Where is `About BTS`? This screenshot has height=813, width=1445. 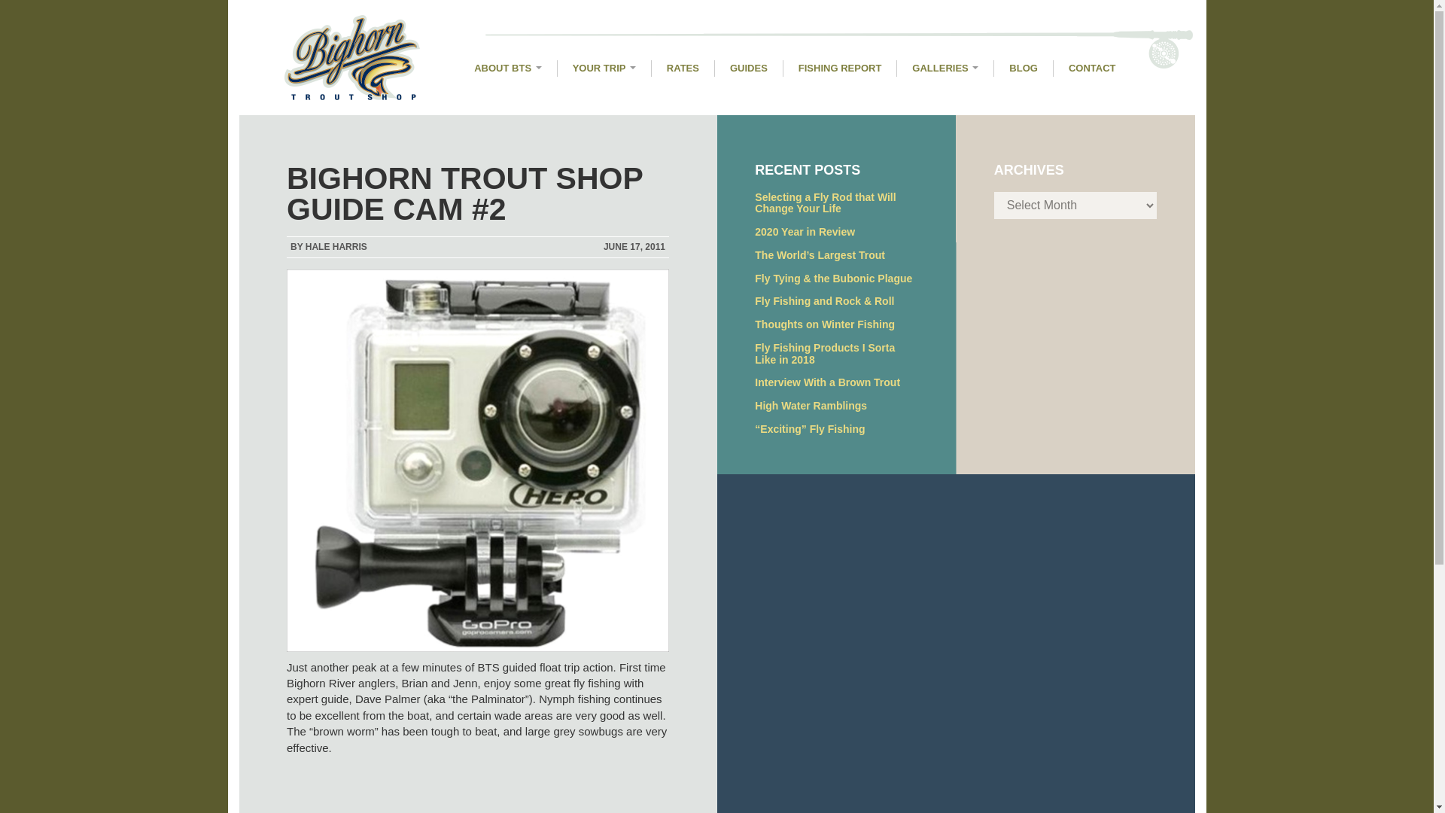
About BTS is located at coordinates (507, 68).